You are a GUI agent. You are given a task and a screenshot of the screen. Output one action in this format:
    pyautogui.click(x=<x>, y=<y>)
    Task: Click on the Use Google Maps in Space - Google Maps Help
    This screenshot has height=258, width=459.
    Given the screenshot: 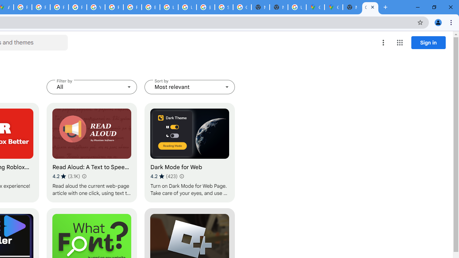 What is the action you would take?
    pyautogui.click(x=297, y=7)
    